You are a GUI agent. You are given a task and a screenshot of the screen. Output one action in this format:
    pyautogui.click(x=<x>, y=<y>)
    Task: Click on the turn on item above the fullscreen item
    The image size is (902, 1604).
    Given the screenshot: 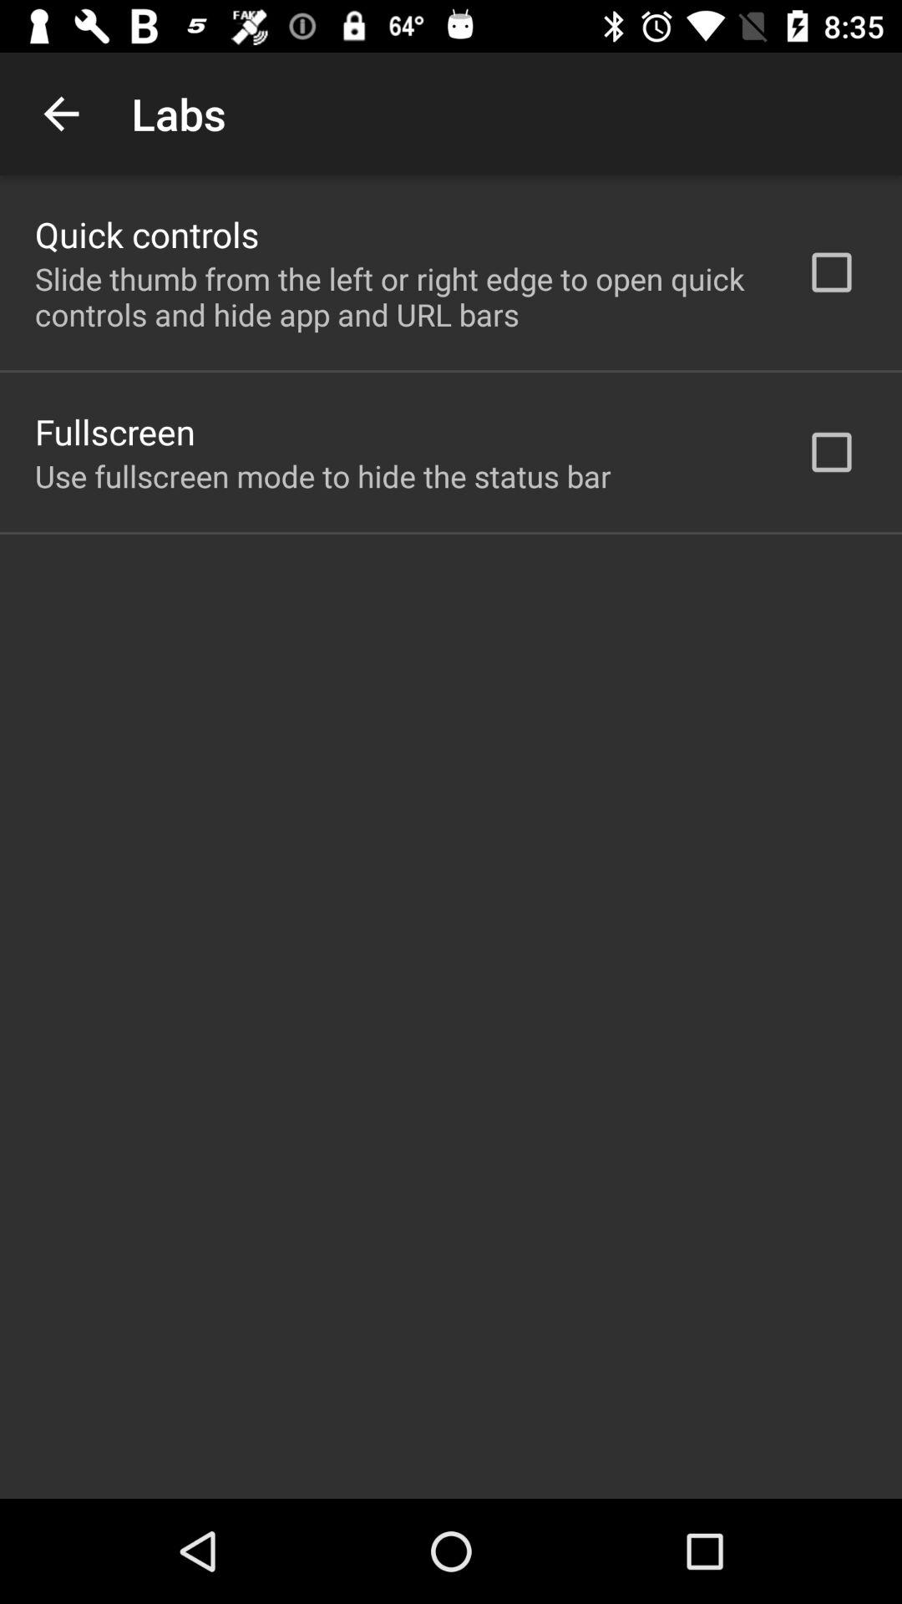 What is the action you would take?
    pyautogui.click(x=398, y=297)
    